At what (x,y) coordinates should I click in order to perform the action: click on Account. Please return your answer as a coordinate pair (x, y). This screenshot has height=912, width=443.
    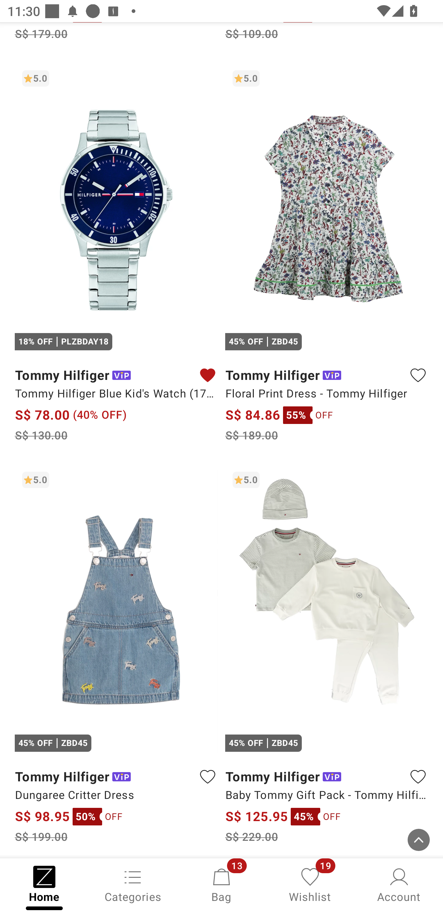
    Looking at the image, I should click on (399, 884).